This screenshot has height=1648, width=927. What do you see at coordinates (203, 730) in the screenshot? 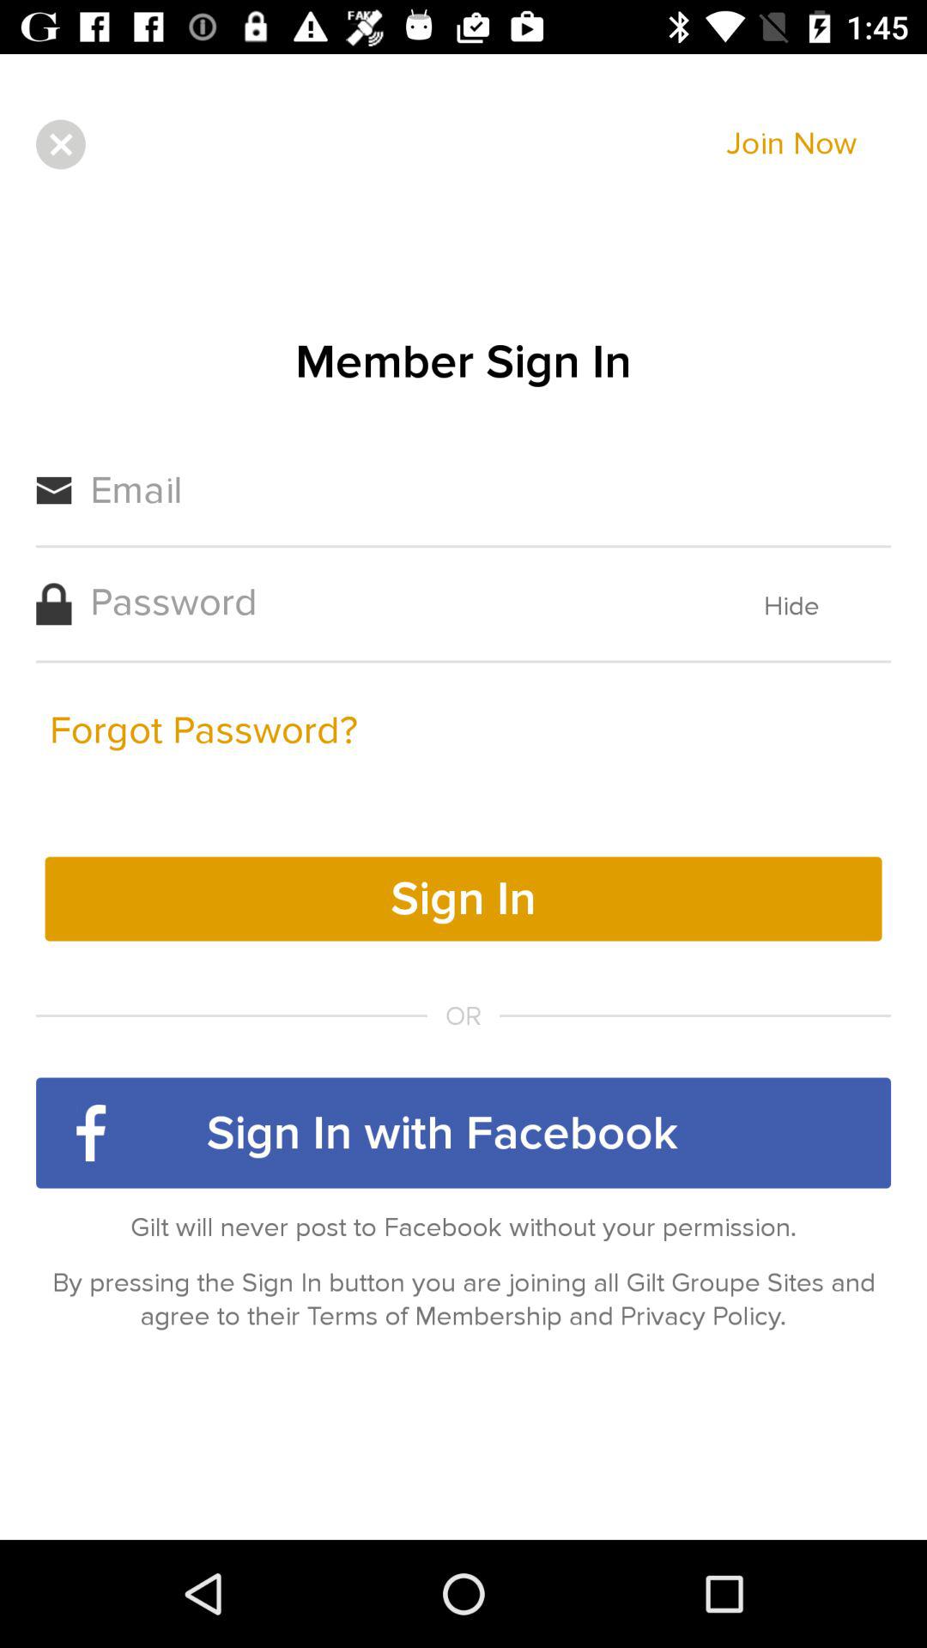
I see `turn on icon next to the hide item` at bounding box center [203, 730].